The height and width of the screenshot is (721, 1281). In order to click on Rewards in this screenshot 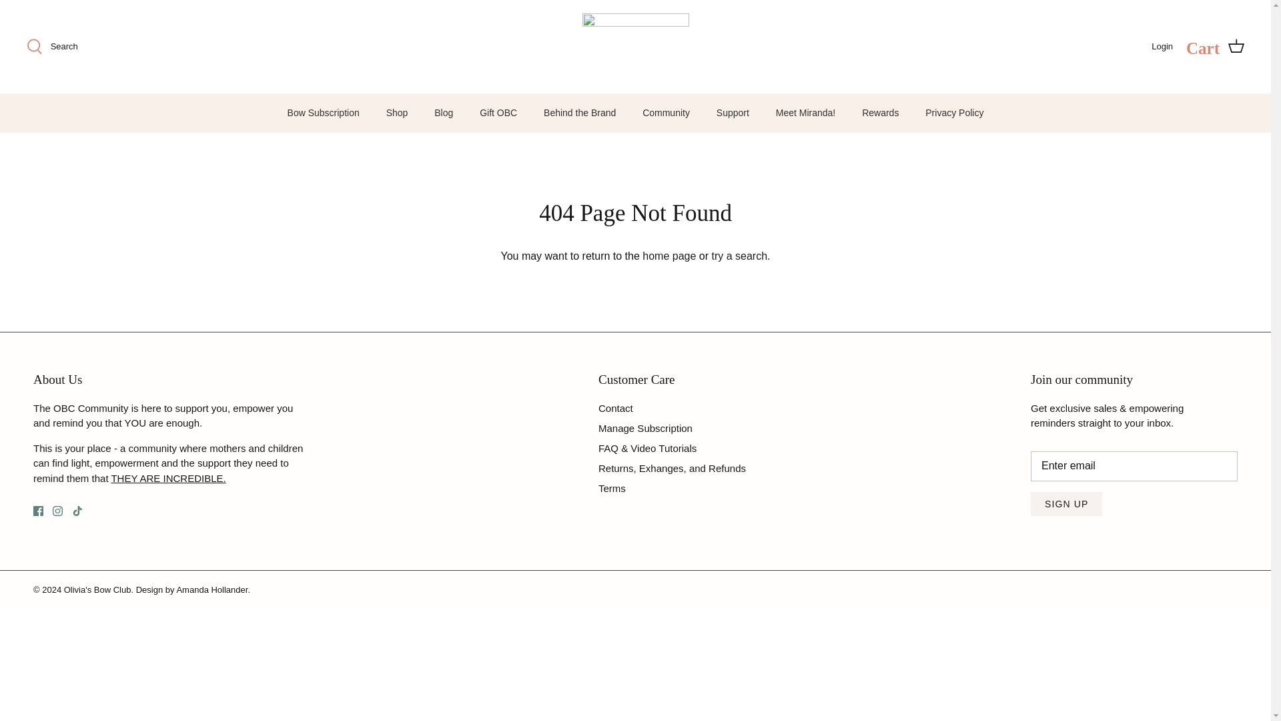, I will do `click(881, 113)`.